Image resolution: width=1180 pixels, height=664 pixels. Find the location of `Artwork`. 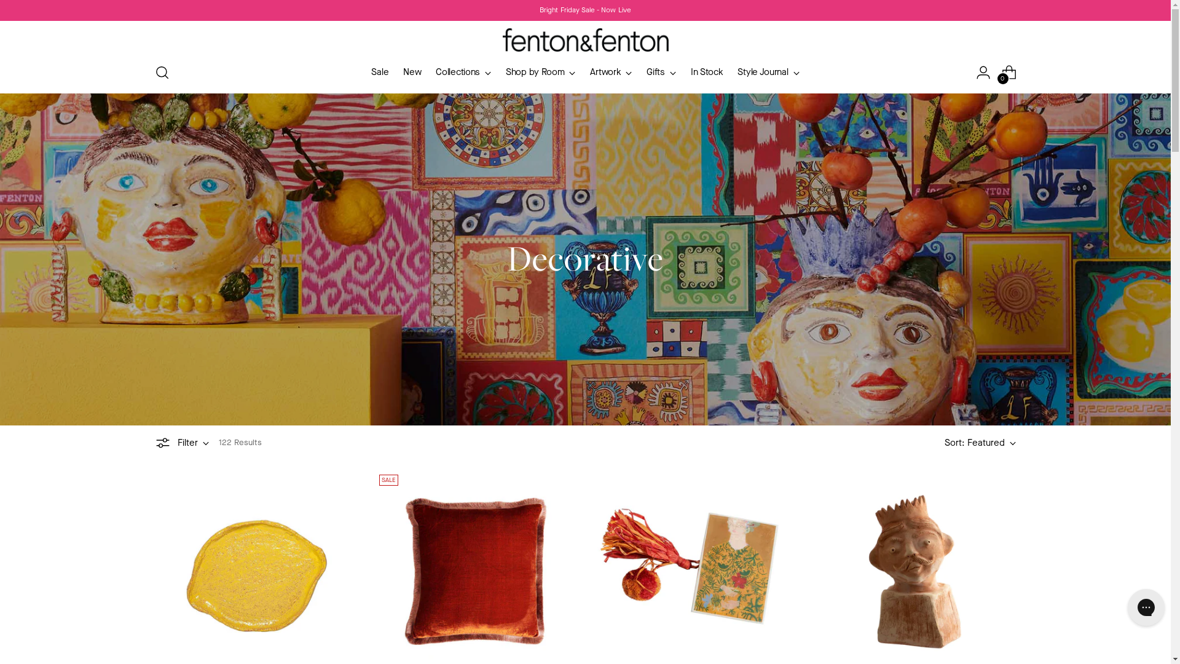

Artwork is located at coordinates (611, 73).